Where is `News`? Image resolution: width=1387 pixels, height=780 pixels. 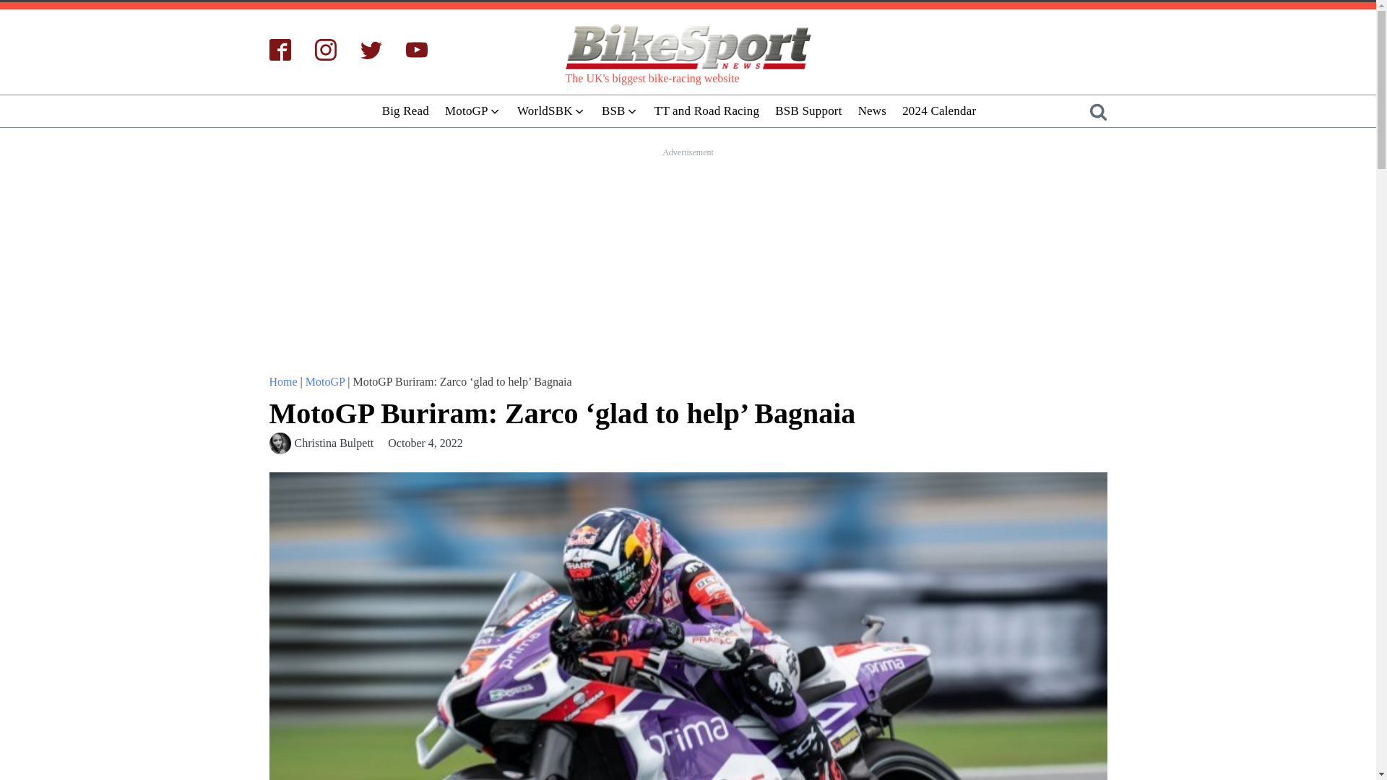 News is located at coordinates (872, 110).